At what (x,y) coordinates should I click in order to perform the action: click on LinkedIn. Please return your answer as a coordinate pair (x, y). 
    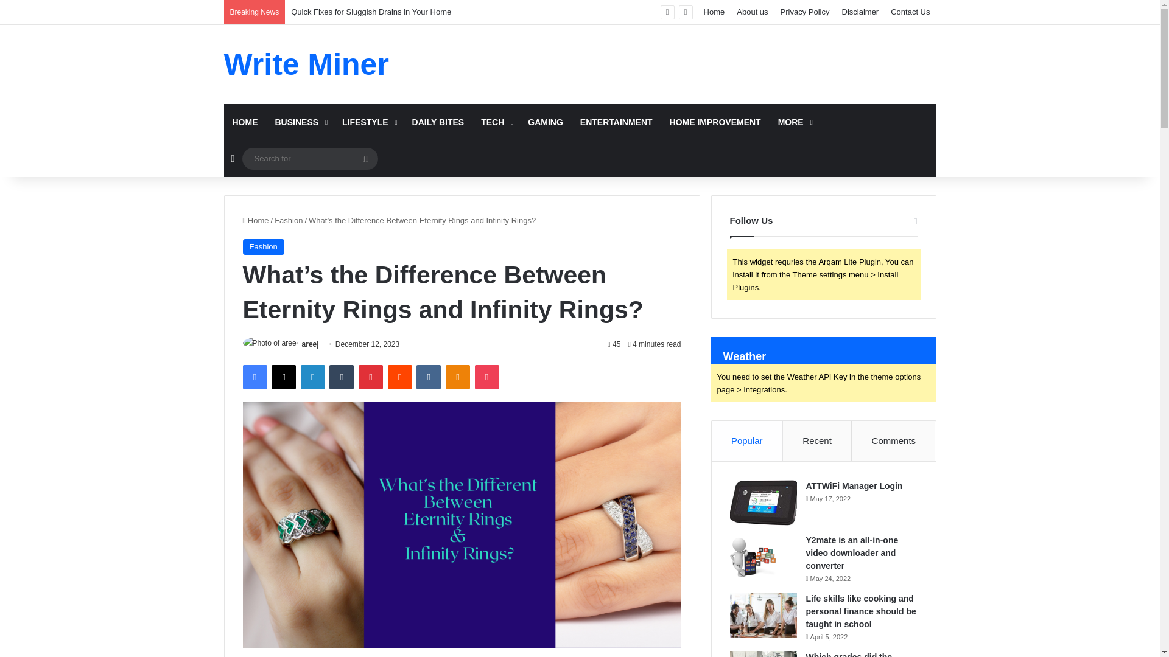
    Looking at the image, I should click on (312, 377).